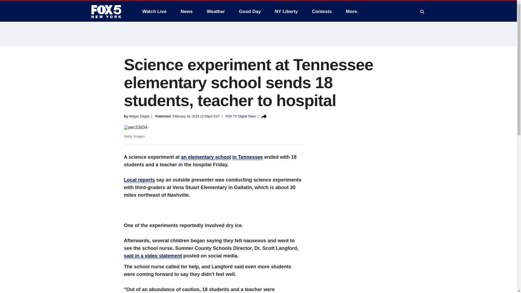 The height and width of the screenshot is (293, 521). Describe the element at coordinates (154, 11) in the screenshot. I see `Watch Live` at that location.